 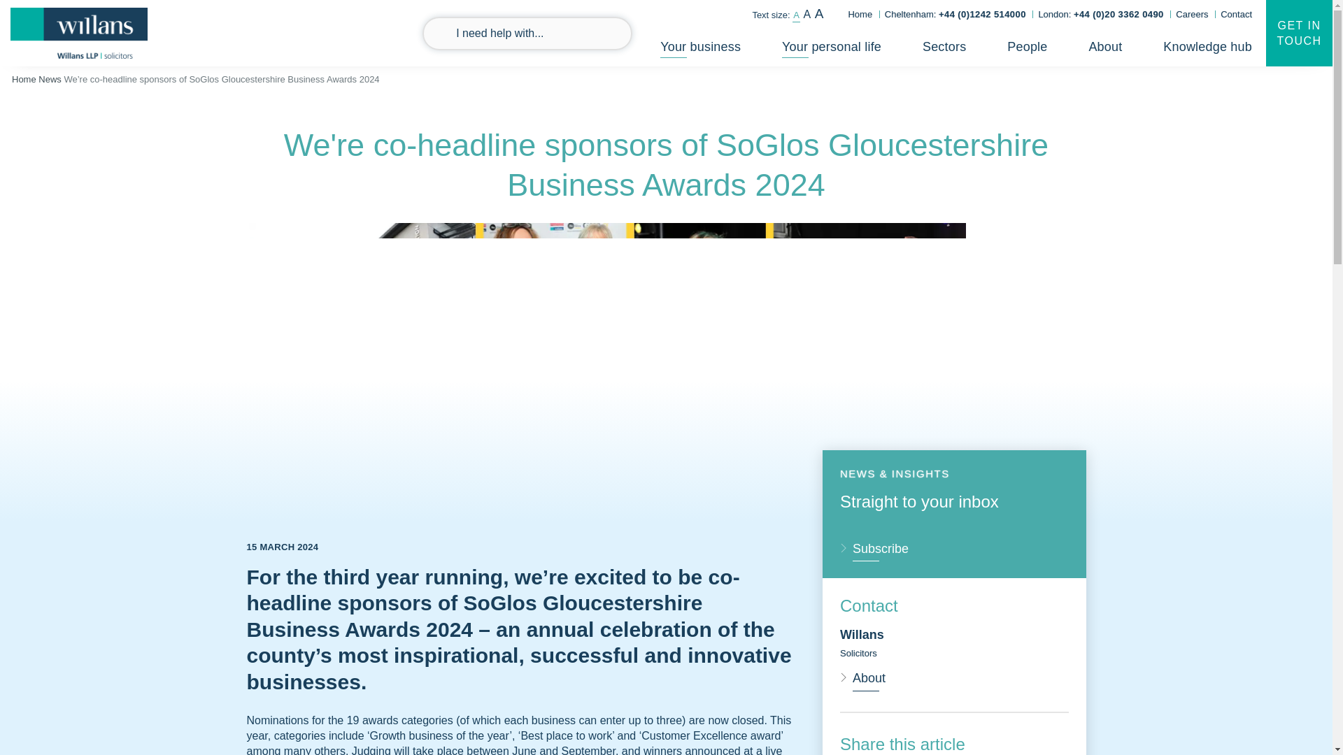 I want to click on Willans Cheltenham, so click(x=955, y=14).